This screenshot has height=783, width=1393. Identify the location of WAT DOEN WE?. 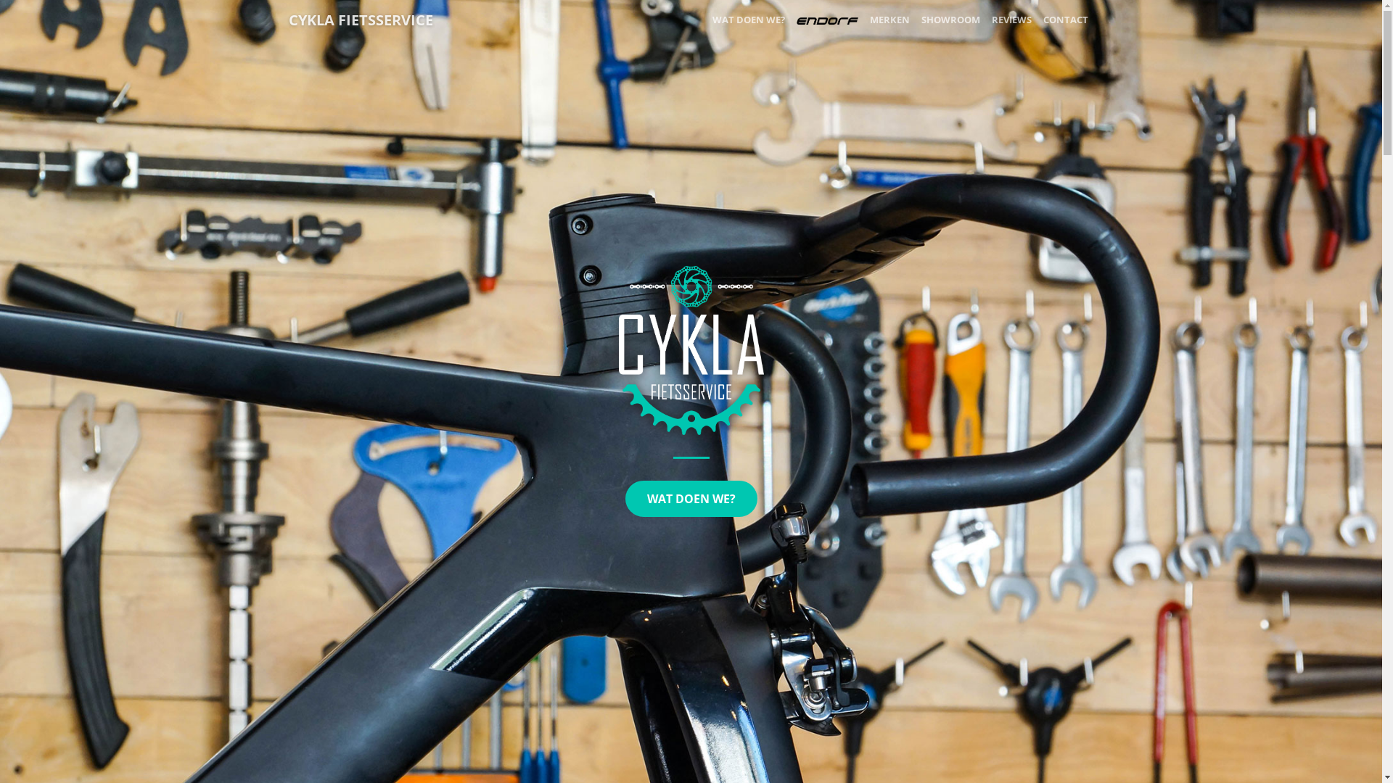
(691, 499).